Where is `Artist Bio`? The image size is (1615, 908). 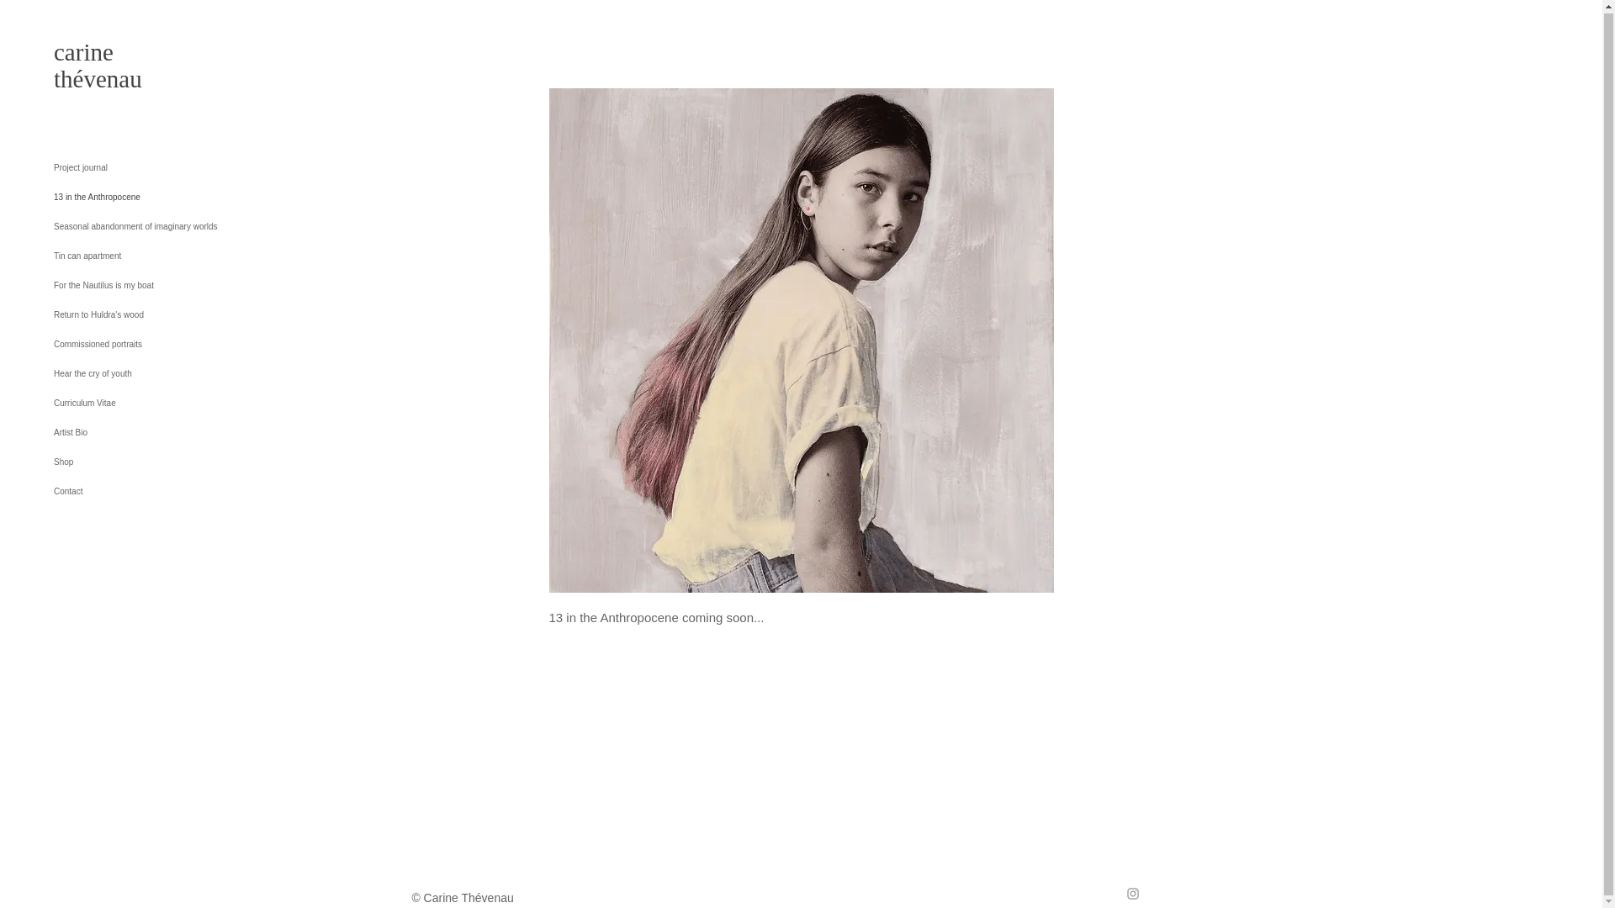 Artist Bio is located at coordinates (169, 431).